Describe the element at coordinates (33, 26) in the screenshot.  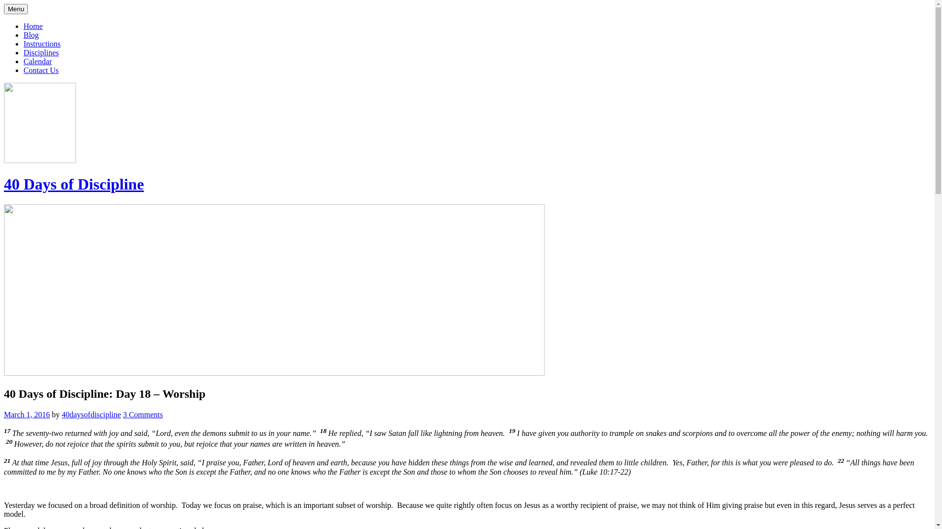
I see `Home` at that location.